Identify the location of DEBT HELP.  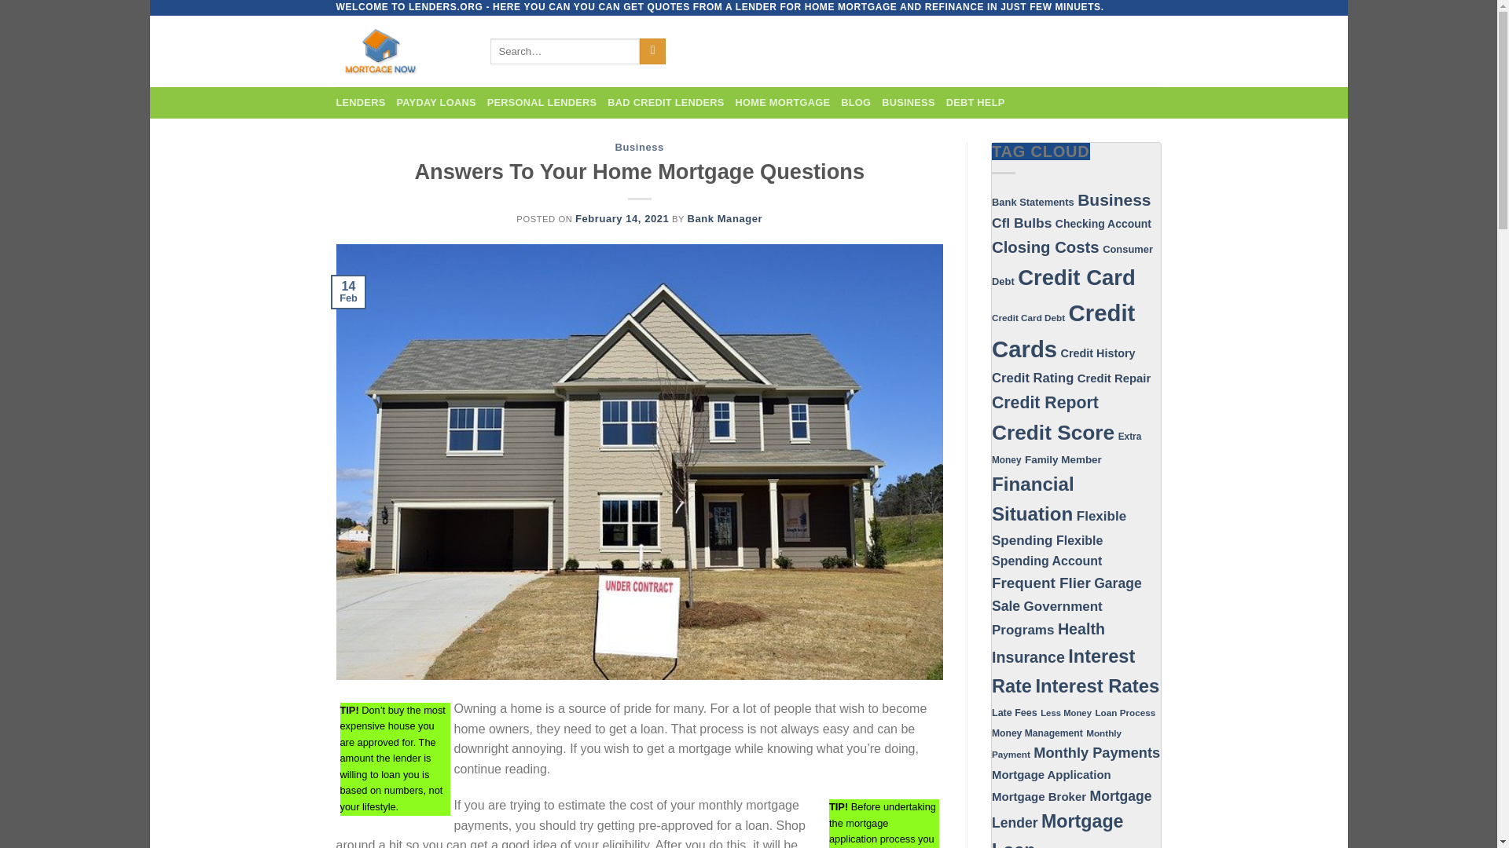
(975, 103).